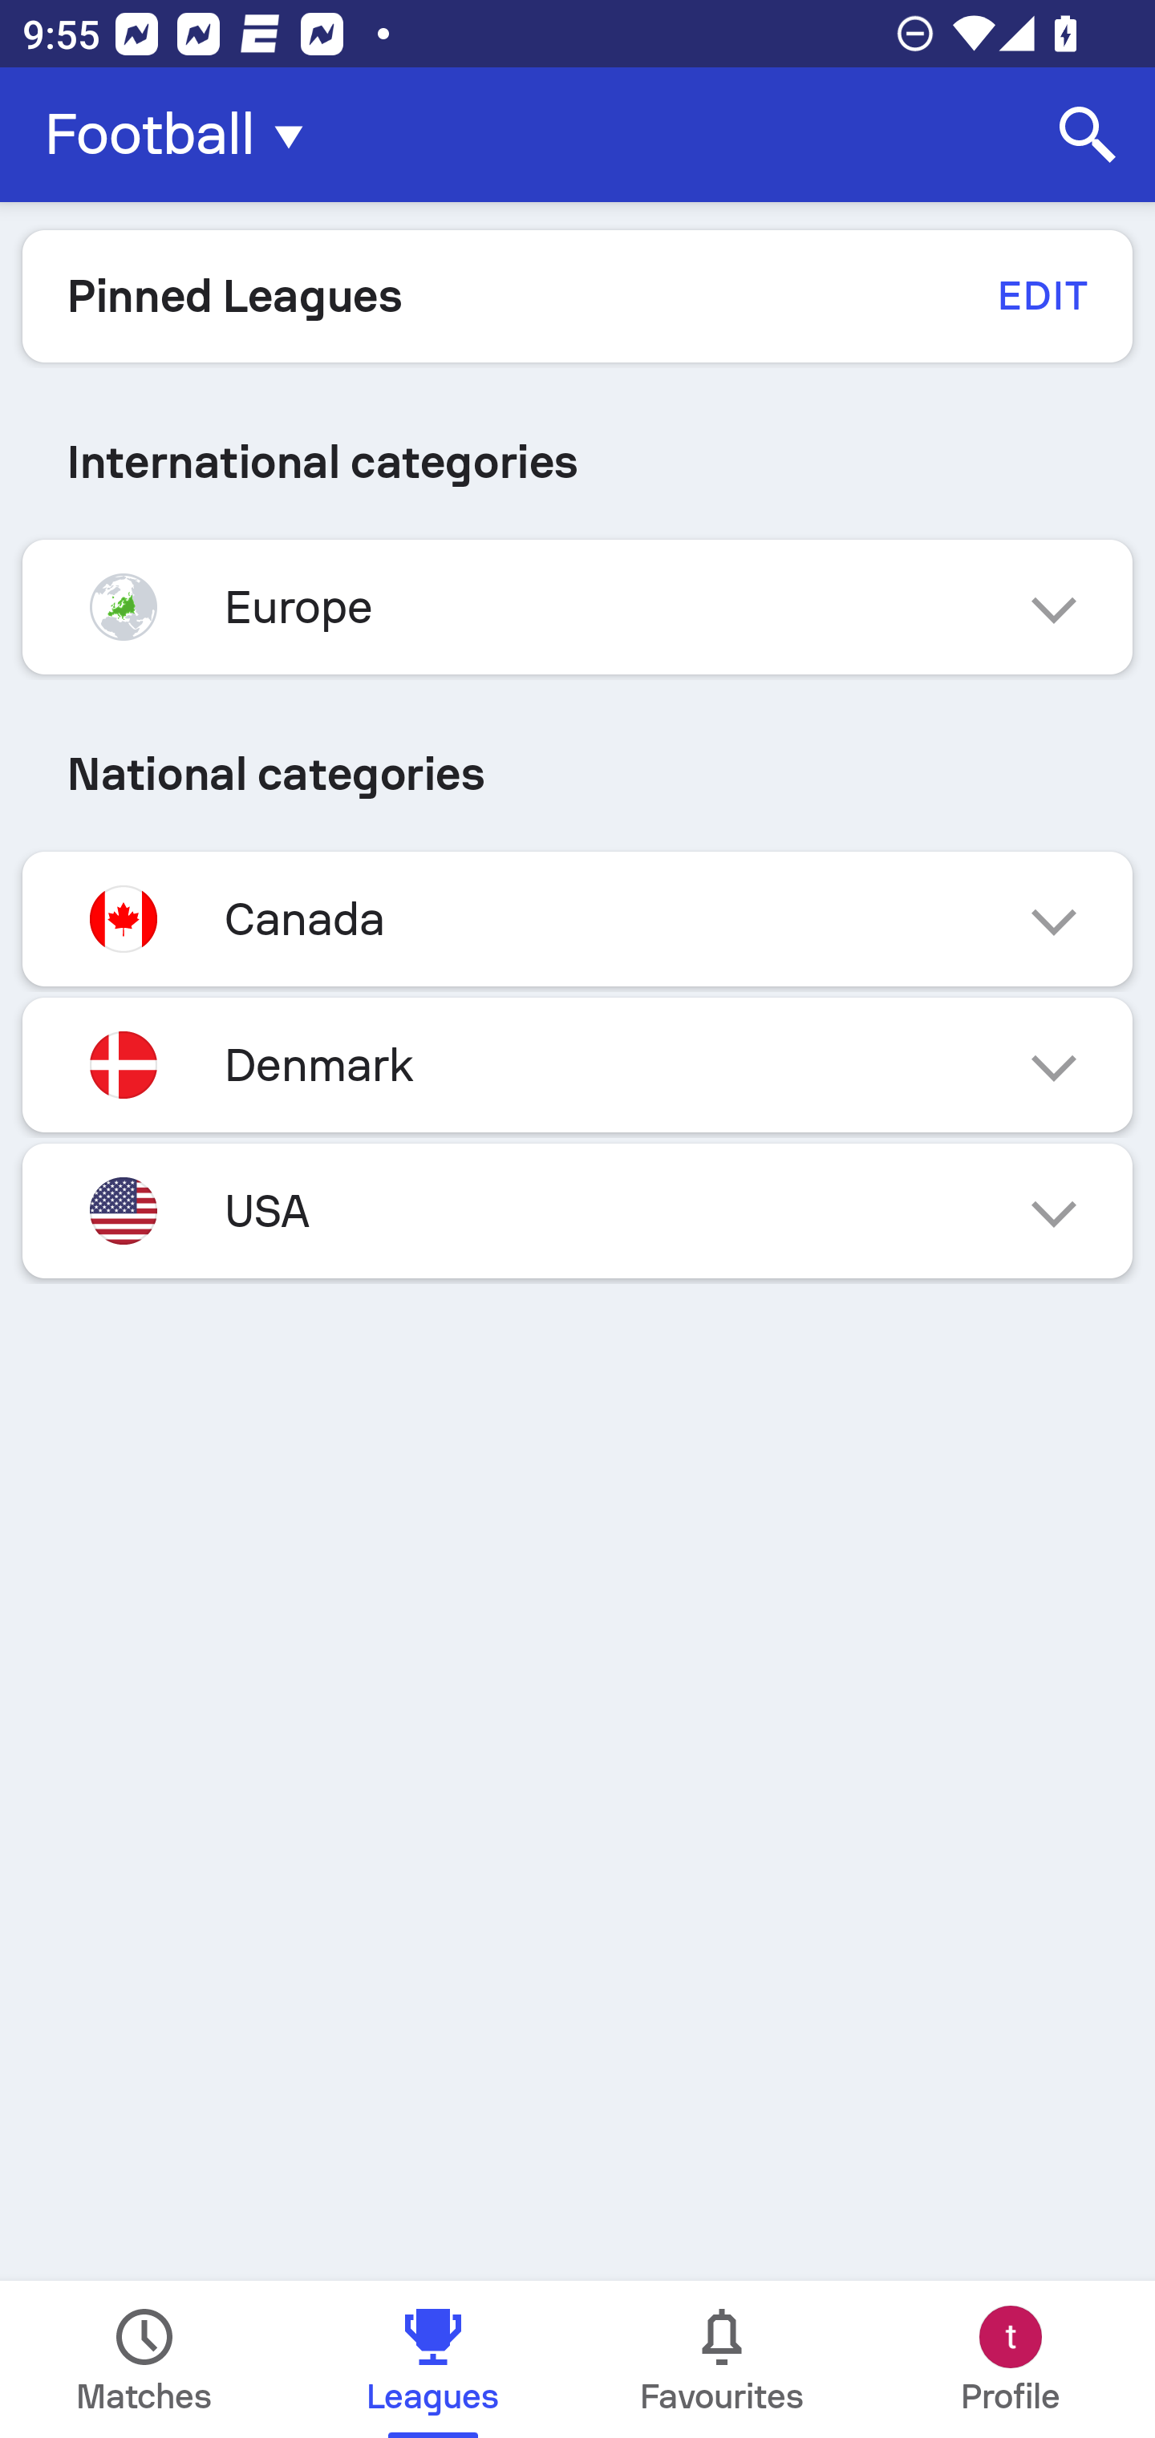 The width and height of the screenshot is (1155, 2438). What do you see at coordinates (577, 462) in the screenshot?
I see `International categories` at bounding box center [577, 462].